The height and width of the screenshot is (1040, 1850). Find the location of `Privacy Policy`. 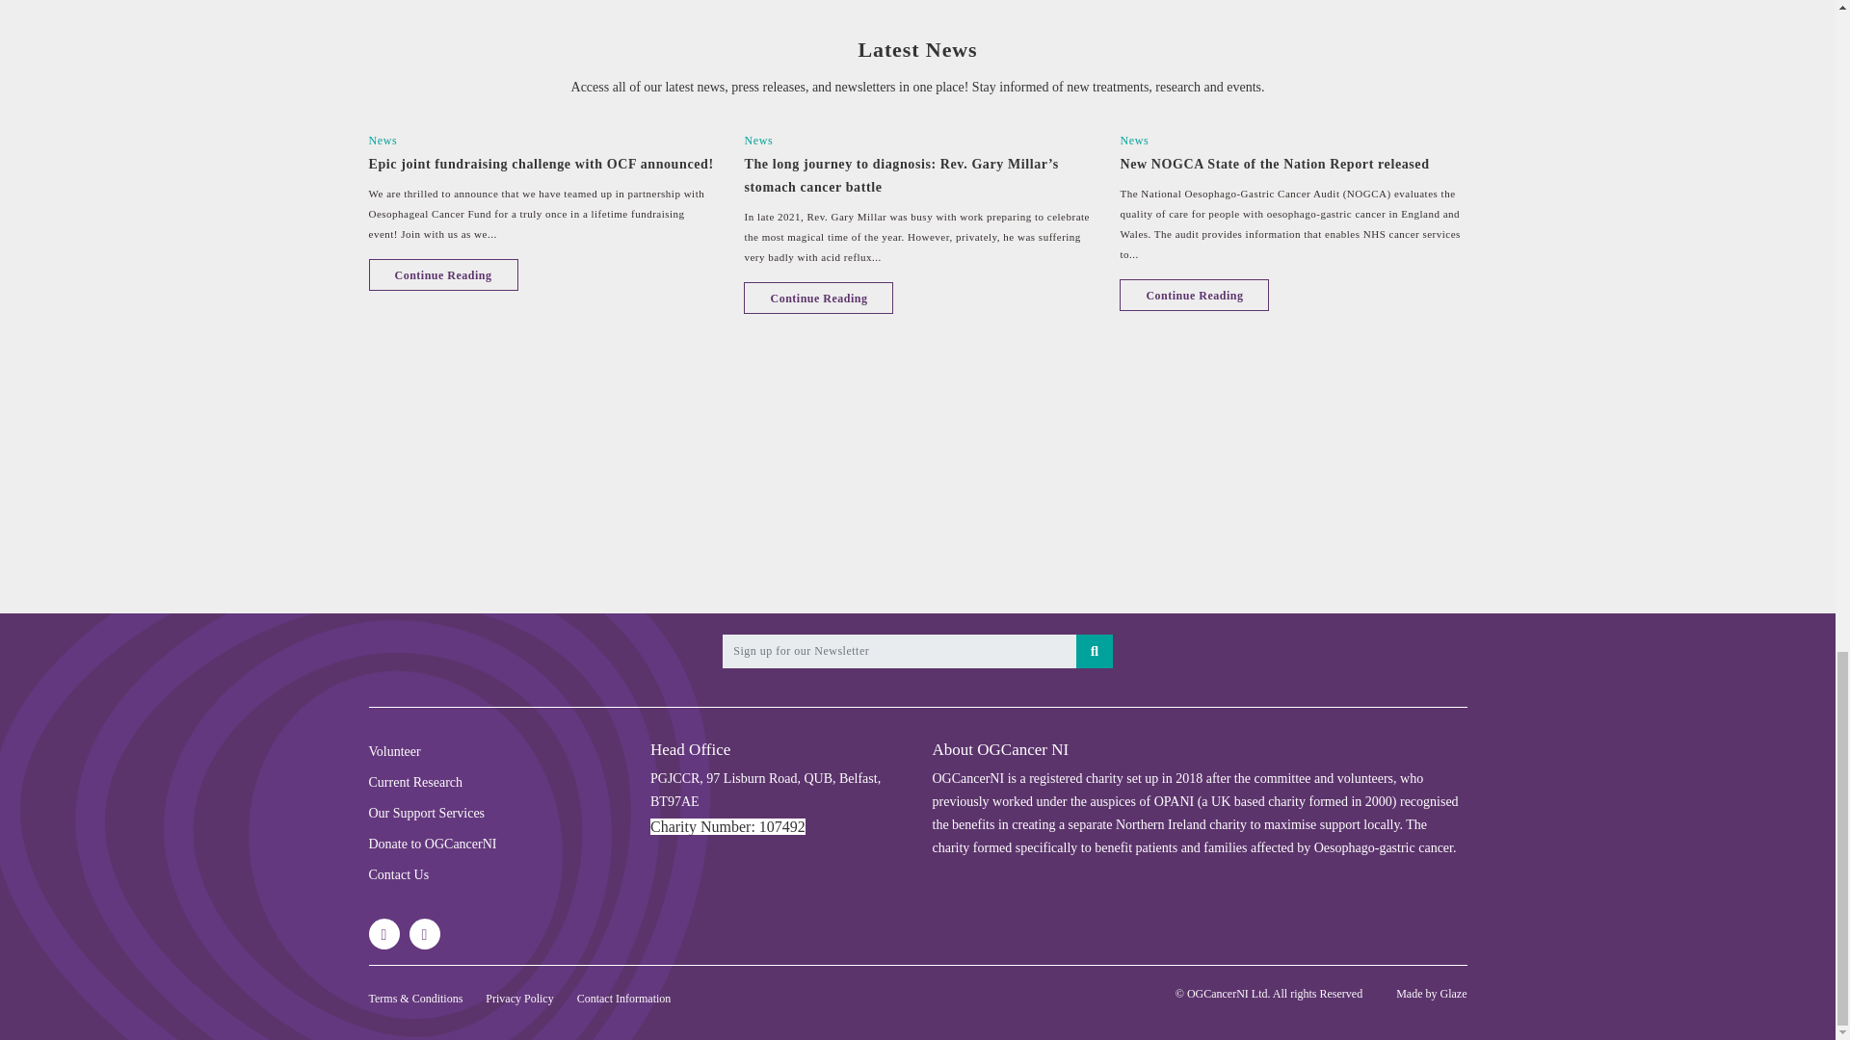

Privacy Policy is located at coordinates (518, 999).